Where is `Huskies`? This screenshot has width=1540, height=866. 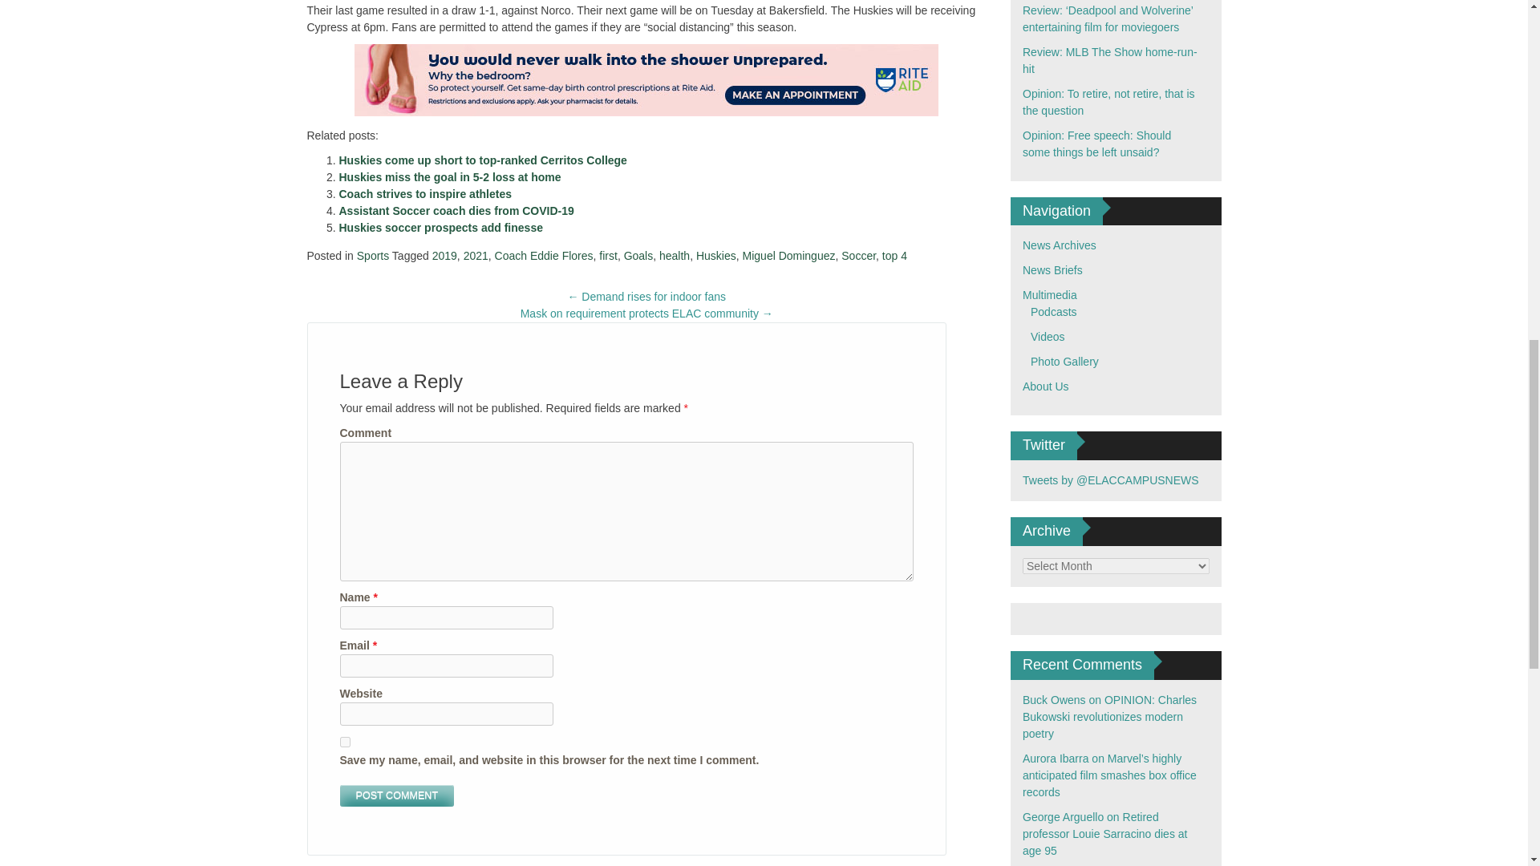 Huskies is located at coordinates (715, 256).